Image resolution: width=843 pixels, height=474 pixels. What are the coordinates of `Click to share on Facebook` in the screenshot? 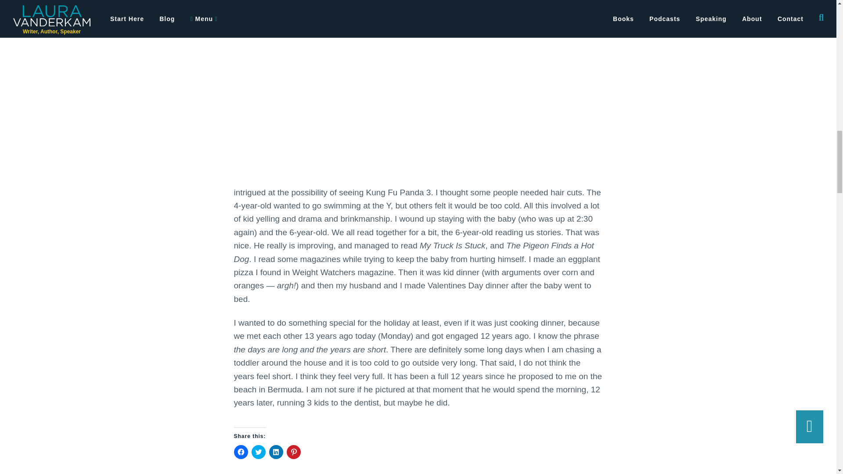 It's located at (241, 452).